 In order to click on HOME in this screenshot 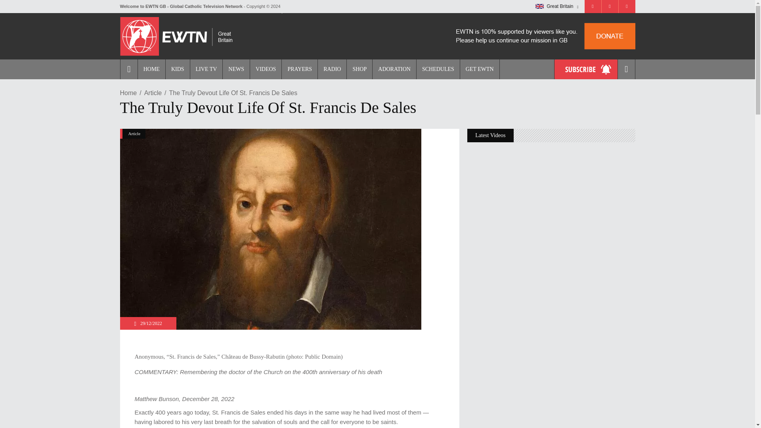, I will do `click(151, 69)`.